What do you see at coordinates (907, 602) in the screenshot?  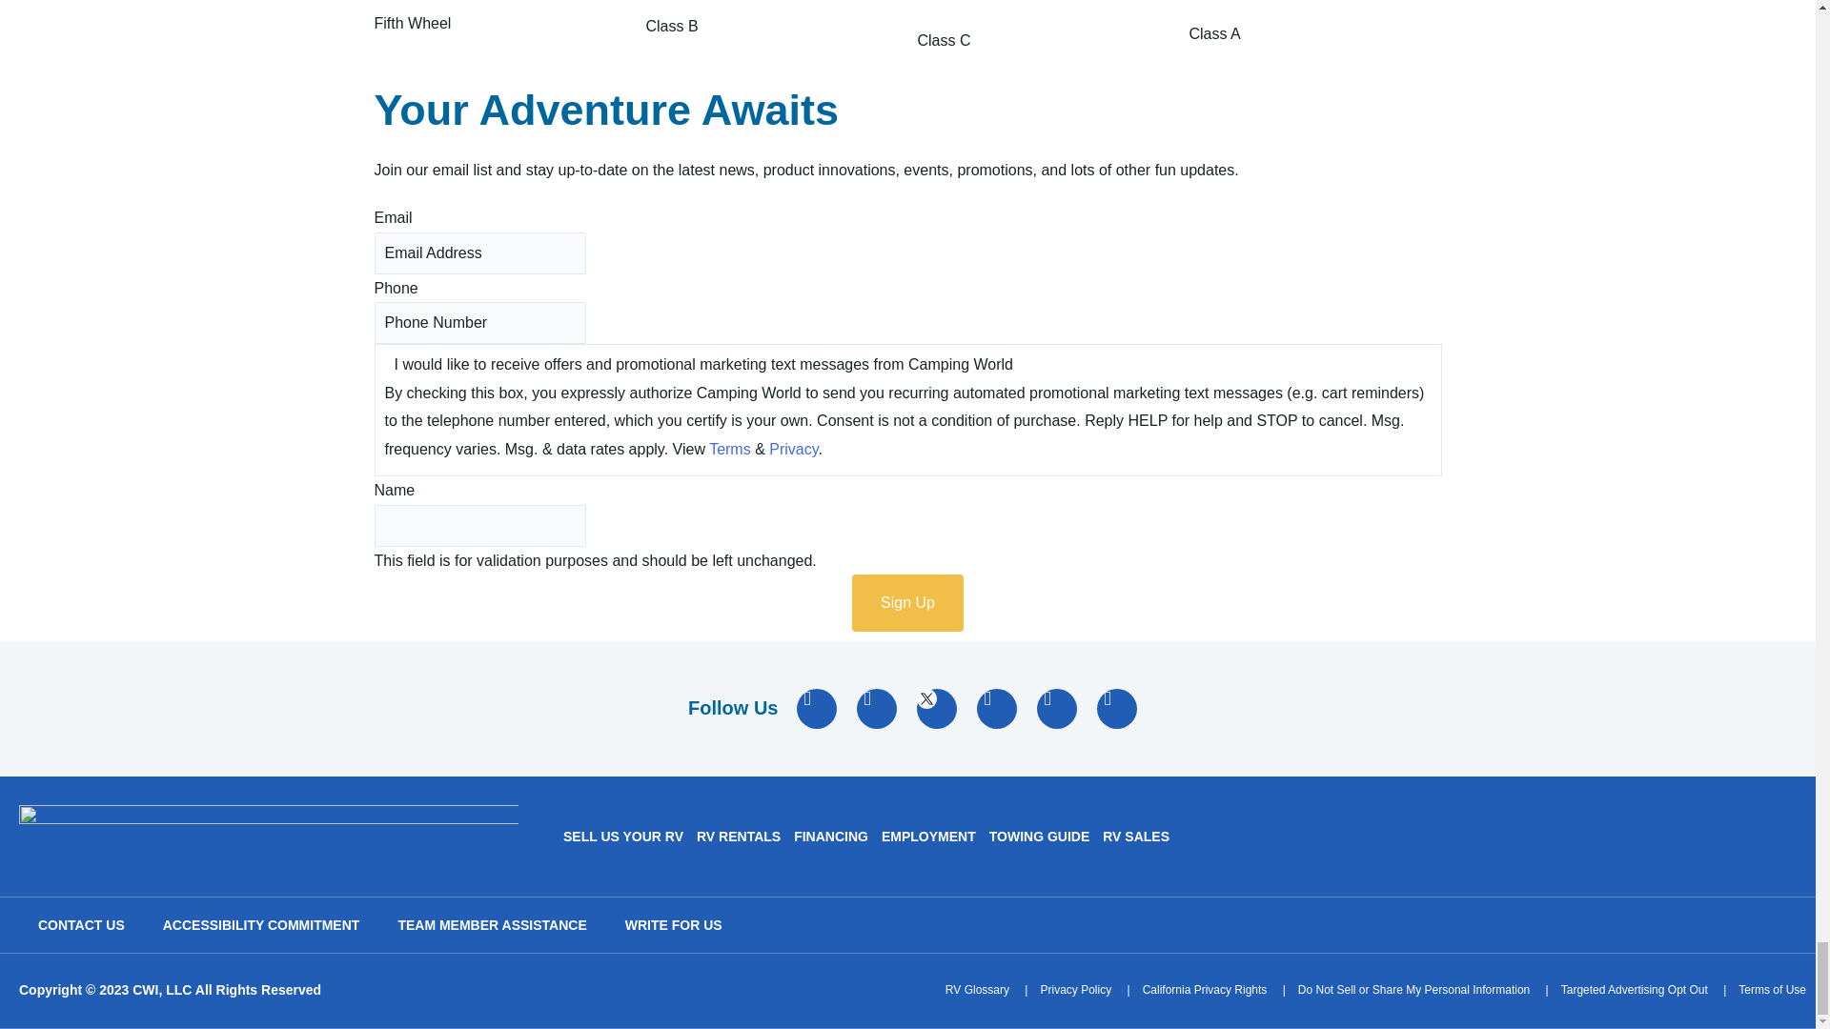 I see `Sign Up` at bounding box center [907, 602].